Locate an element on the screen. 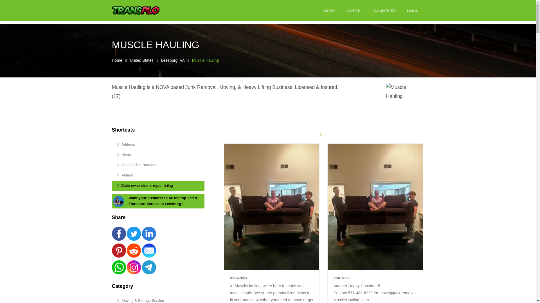  Leesburg, VA is located at coordinates (173, 60).